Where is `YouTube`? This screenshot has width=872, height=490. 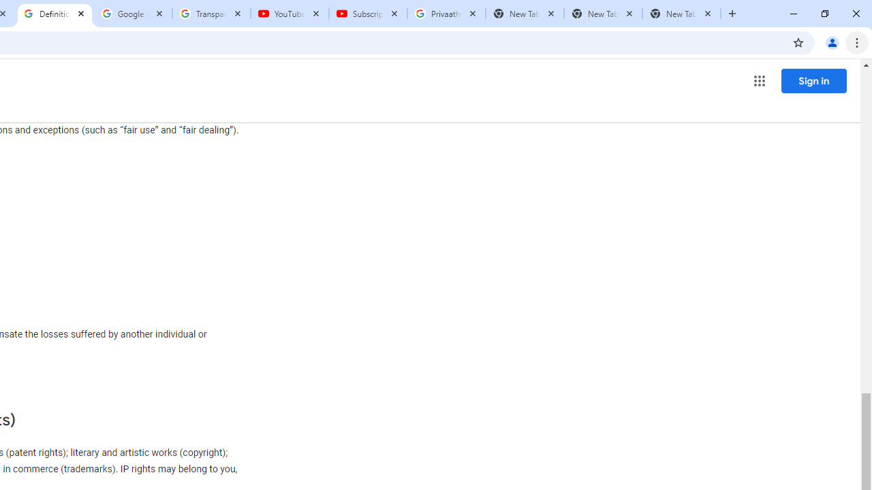
YouTube is located at coordinates (289, 14).